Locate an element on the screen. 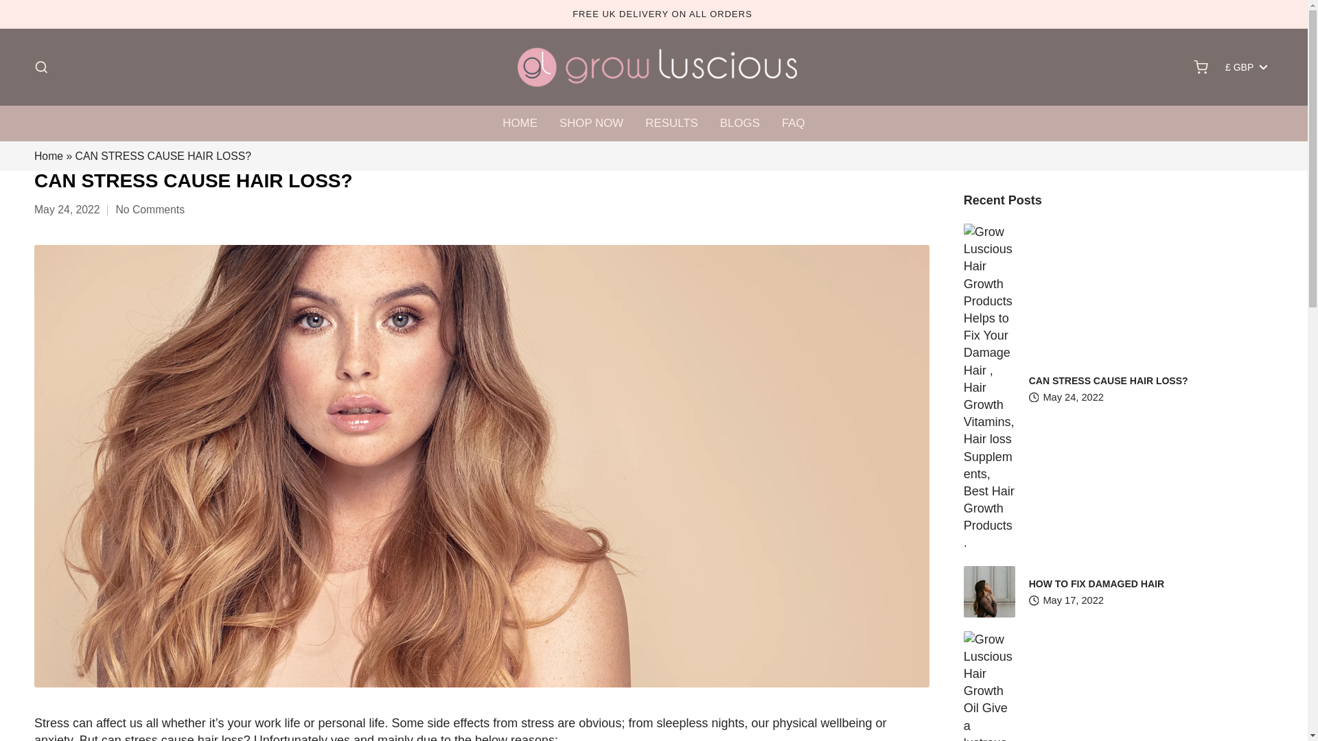 This screenshot has width=1318, height=741. BLOGS is located at coordinates (740, 123).